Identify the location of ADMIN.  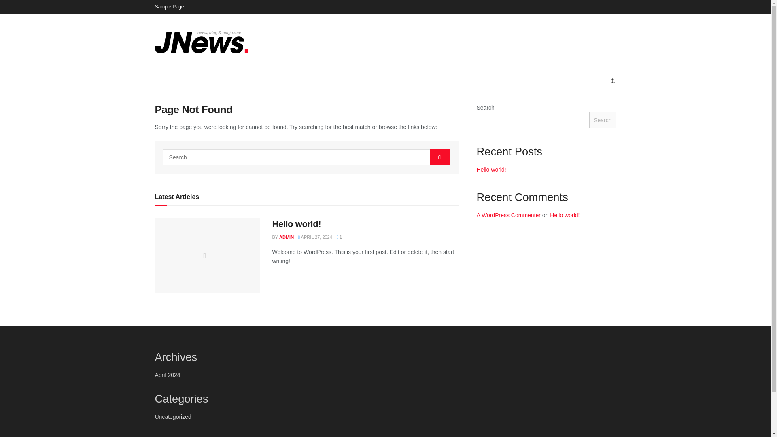
(286, 237).